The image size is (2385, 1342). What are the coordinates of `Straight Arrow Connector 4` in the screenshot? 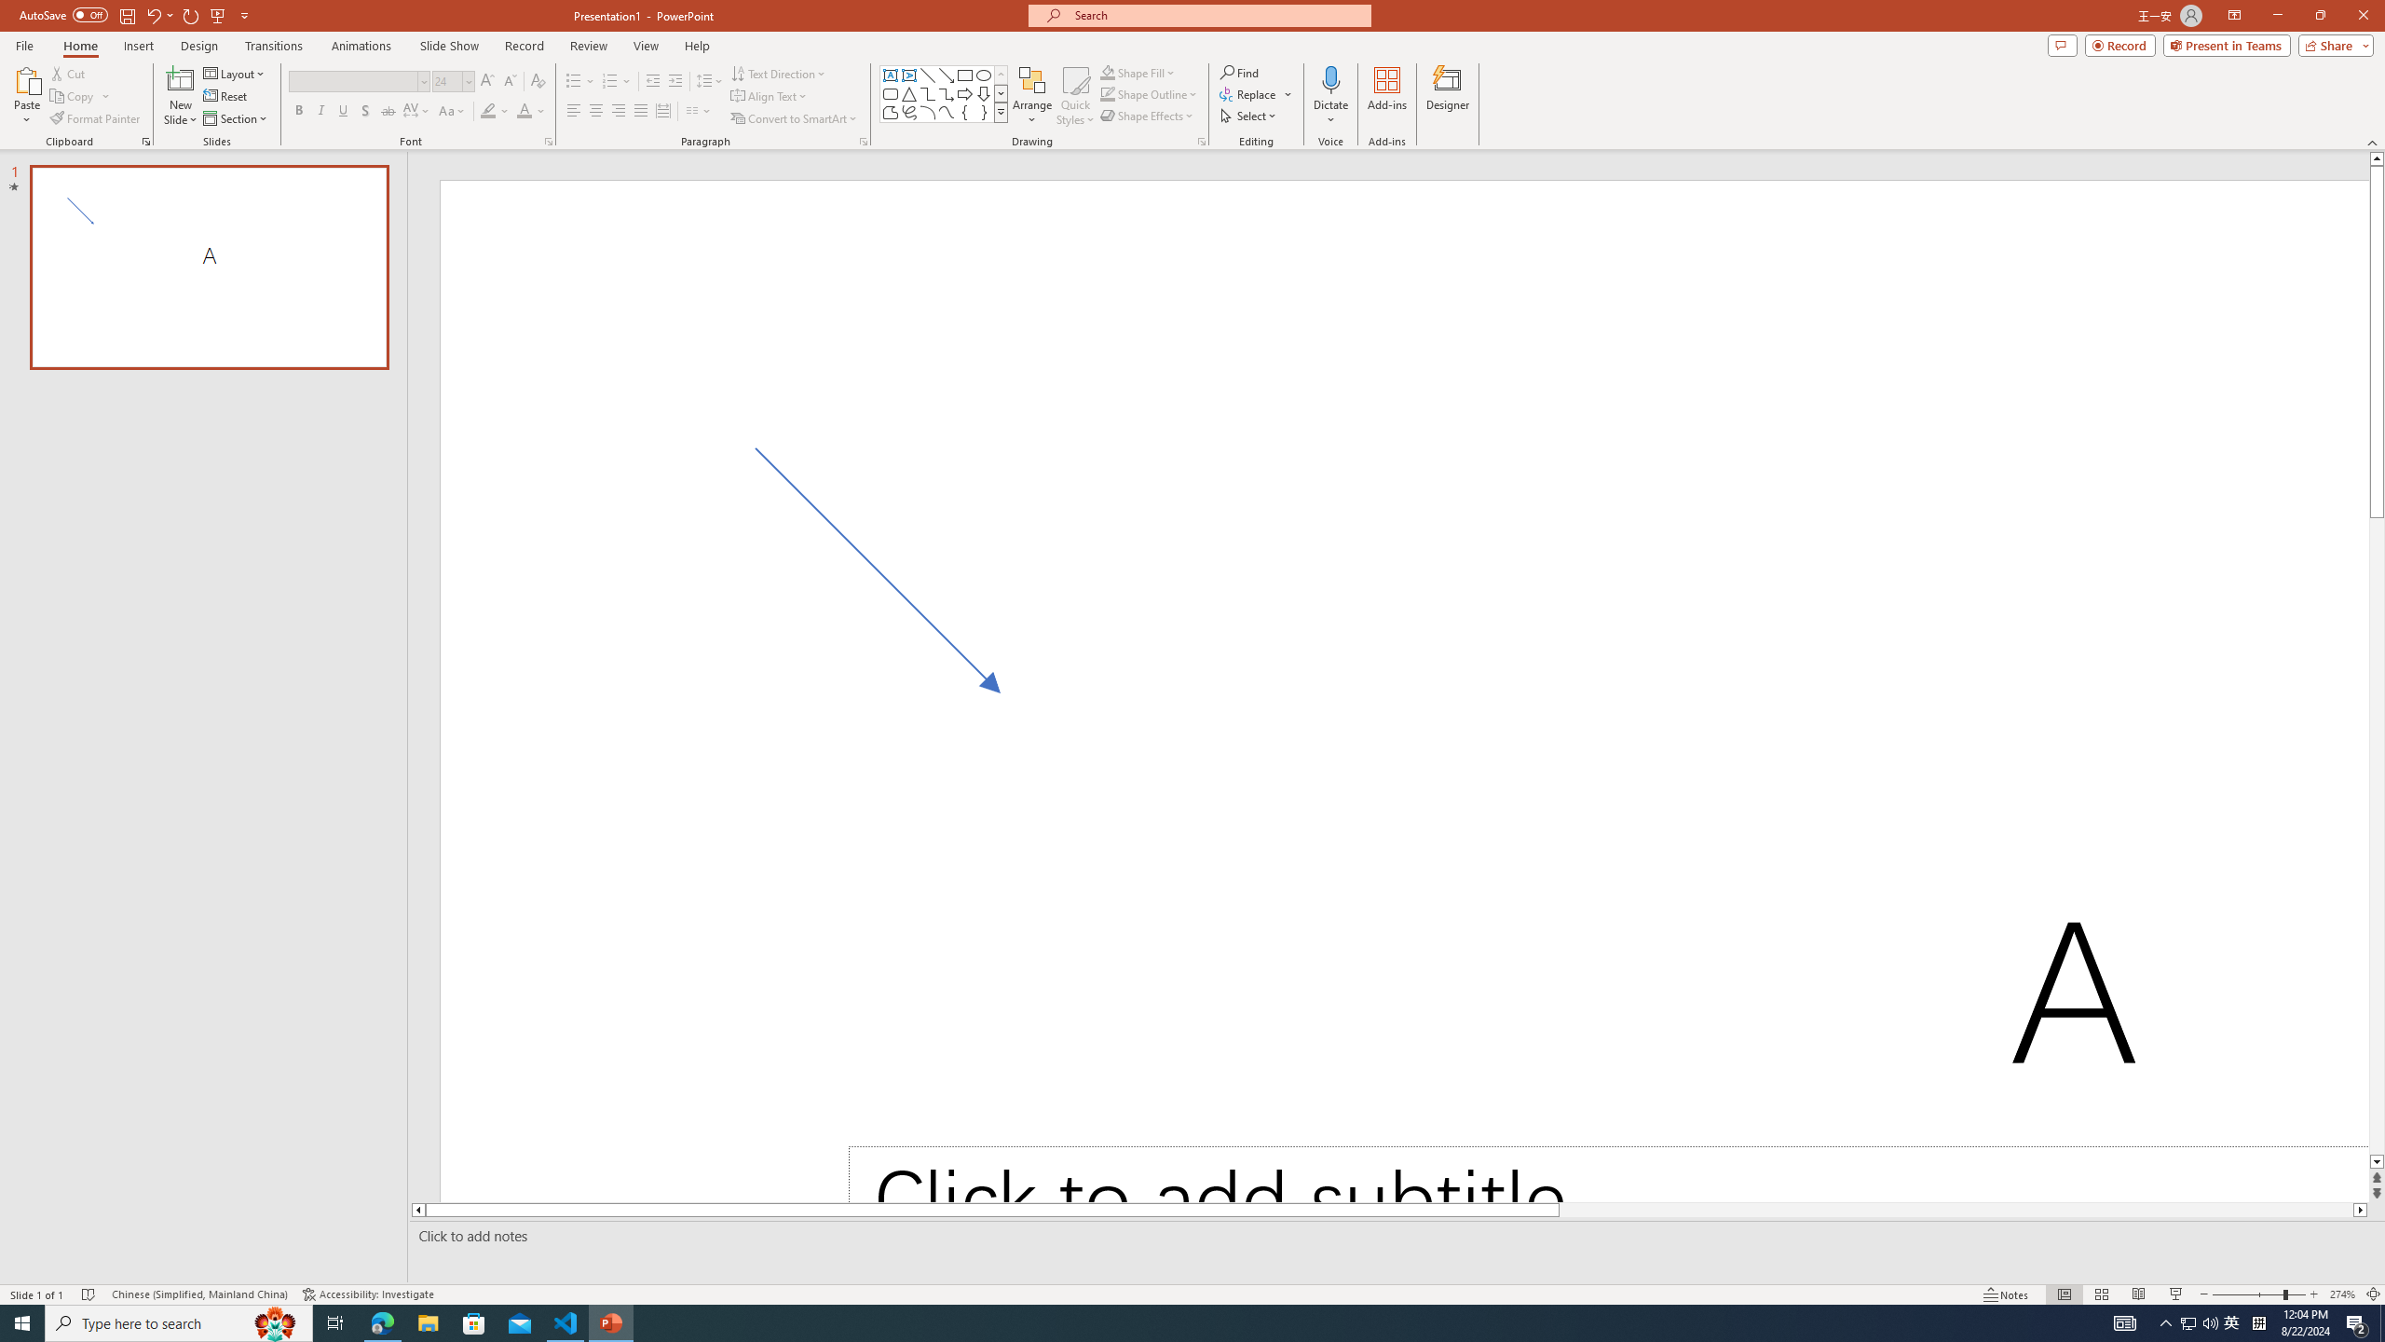 It's located at (888, 581).